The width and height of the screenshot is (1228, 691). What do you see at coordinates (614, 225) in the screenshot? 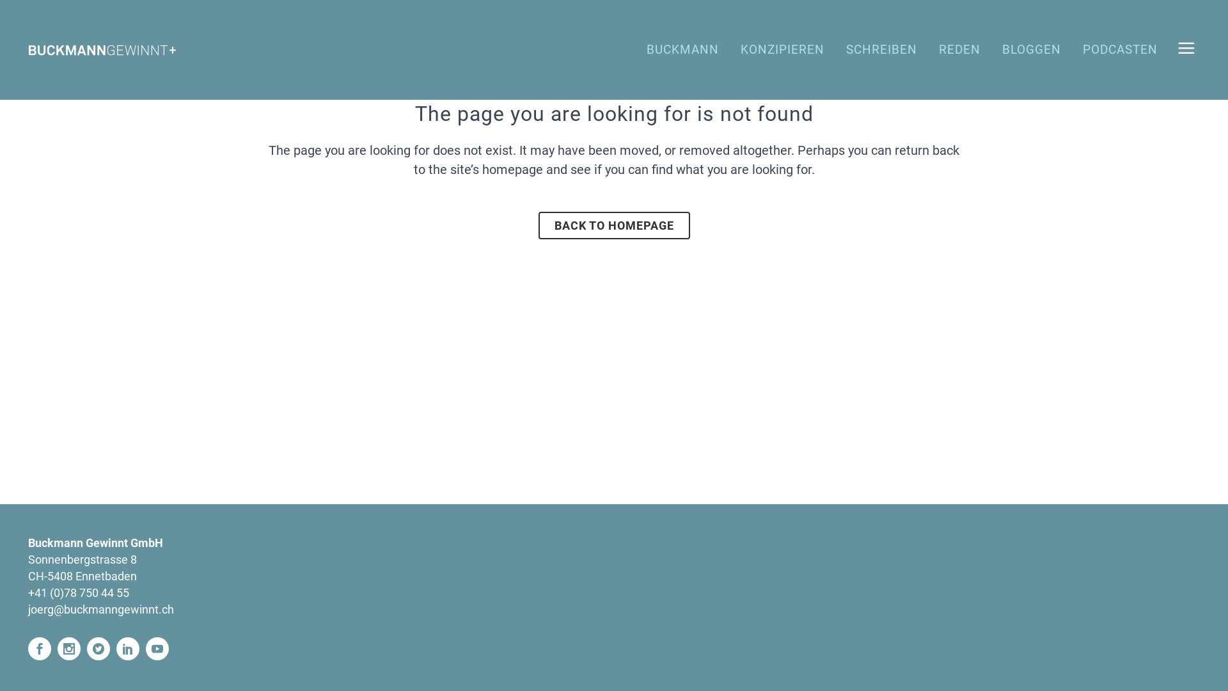
I see `BACK TO HOMEPAGE` at bounding box center [614, 225].